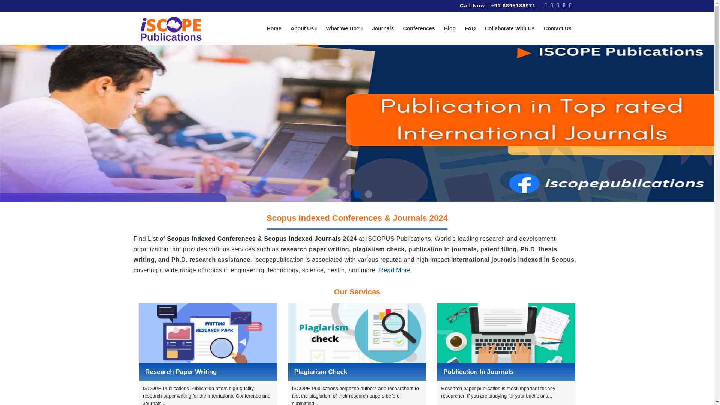  What do you see at coordinates (383, 28) in the screenshot?
I see `Journals` at bounding box center [383, 28].